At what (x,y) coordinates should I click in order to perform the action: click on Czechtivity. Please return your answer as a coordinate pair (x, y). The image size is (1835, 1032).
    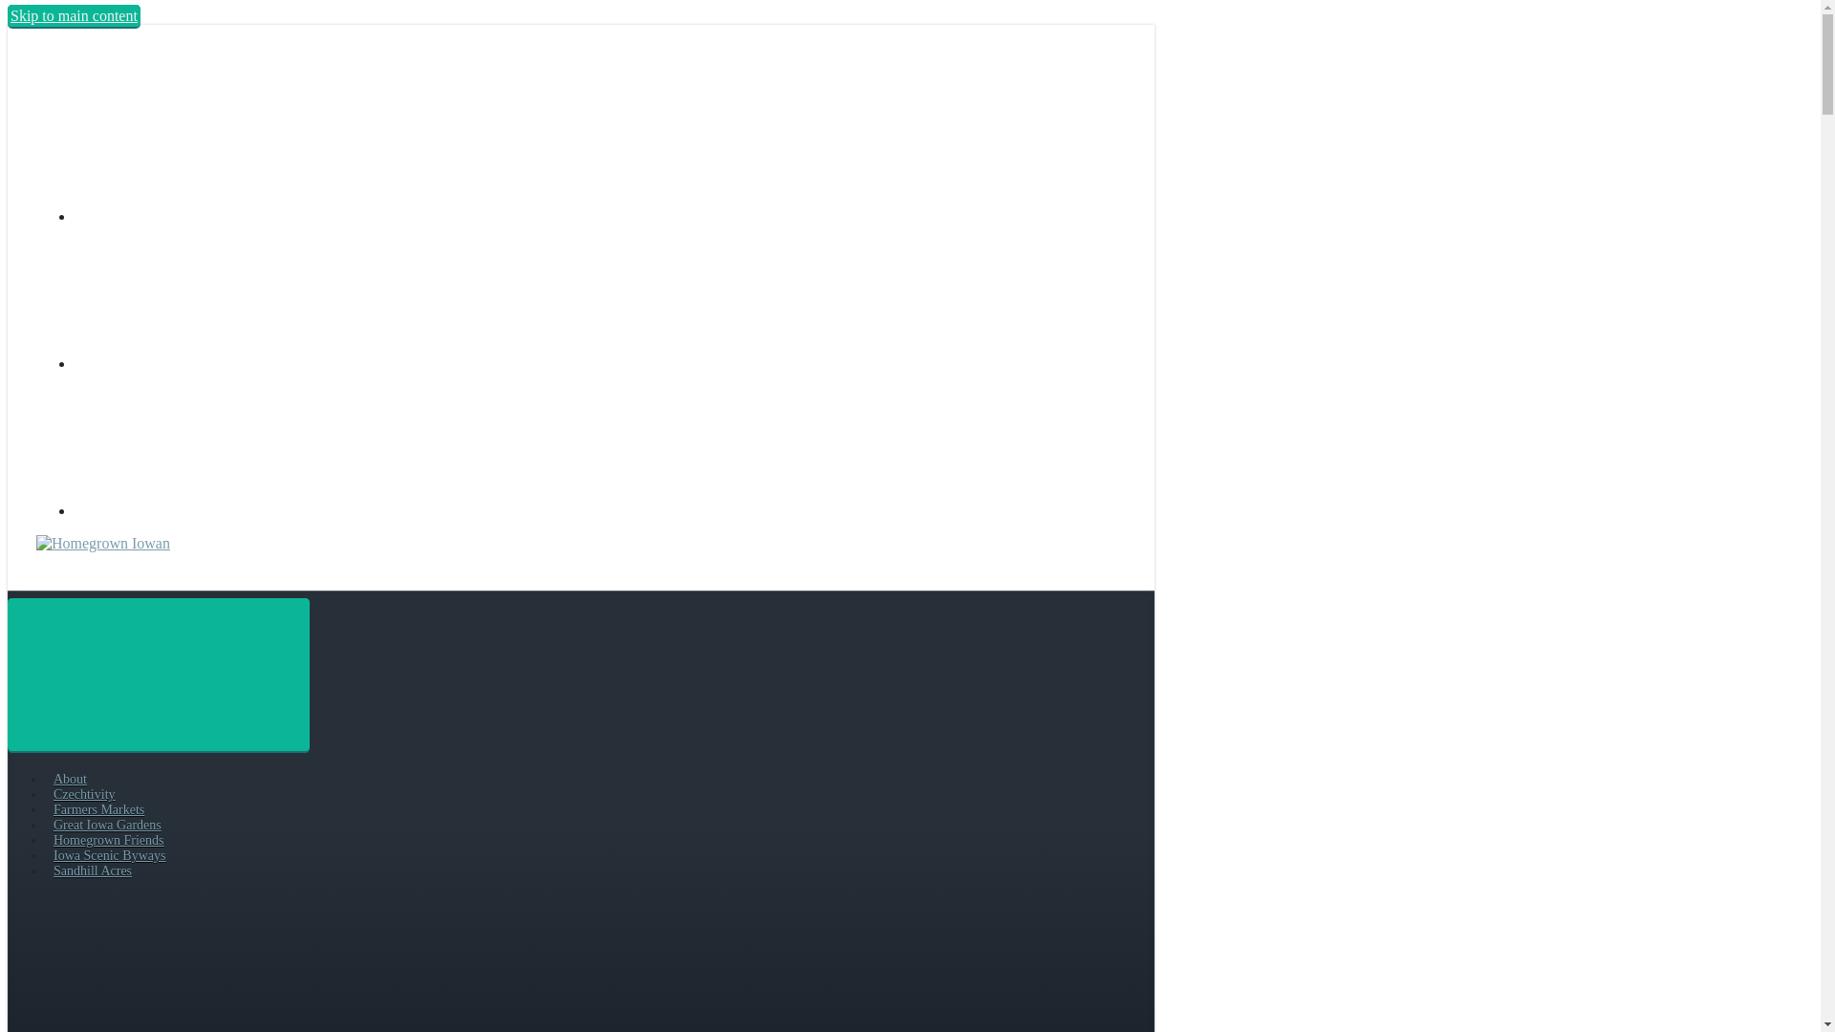
    Looking at the image, I should click on (84, 795).